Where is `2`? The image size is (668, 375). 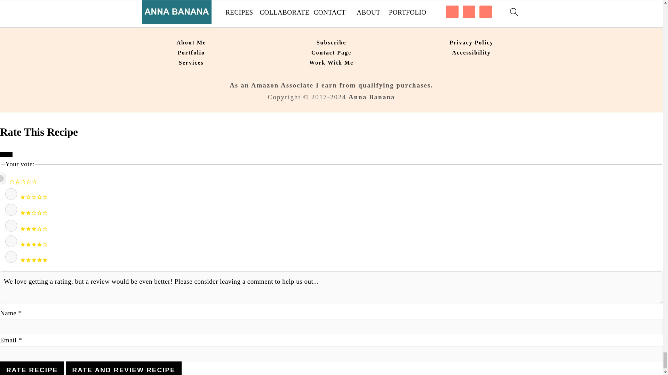
2 is located at coordinates (11, 210).